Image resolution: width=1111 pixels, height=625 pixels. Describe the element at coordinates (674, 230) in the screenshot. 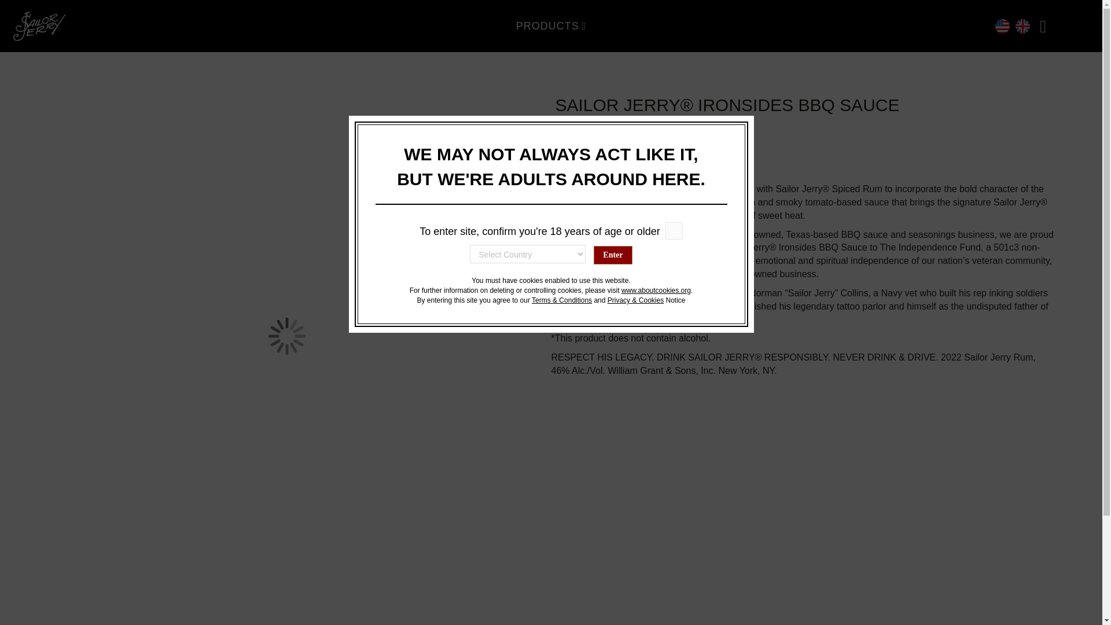

I see `on` at that location.